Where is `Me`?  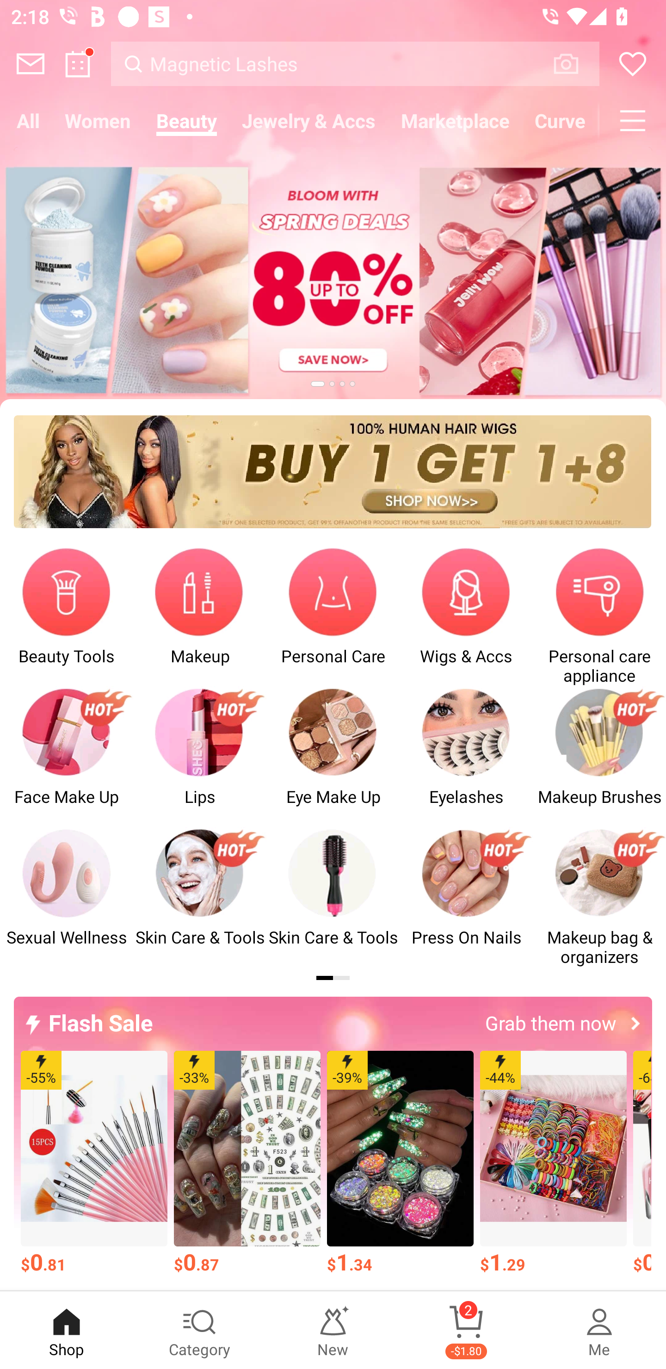
Me is located at coordinates (599, 1330).